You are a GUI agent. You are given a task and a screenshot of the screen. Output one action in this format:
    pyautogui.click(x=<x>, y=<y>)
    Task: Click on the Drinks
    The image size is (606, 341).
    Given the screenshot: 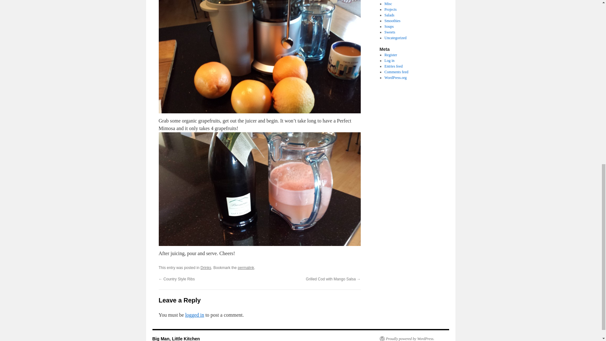 What is the action you would take?
    pyautogui.click(x=206, y=268)
    